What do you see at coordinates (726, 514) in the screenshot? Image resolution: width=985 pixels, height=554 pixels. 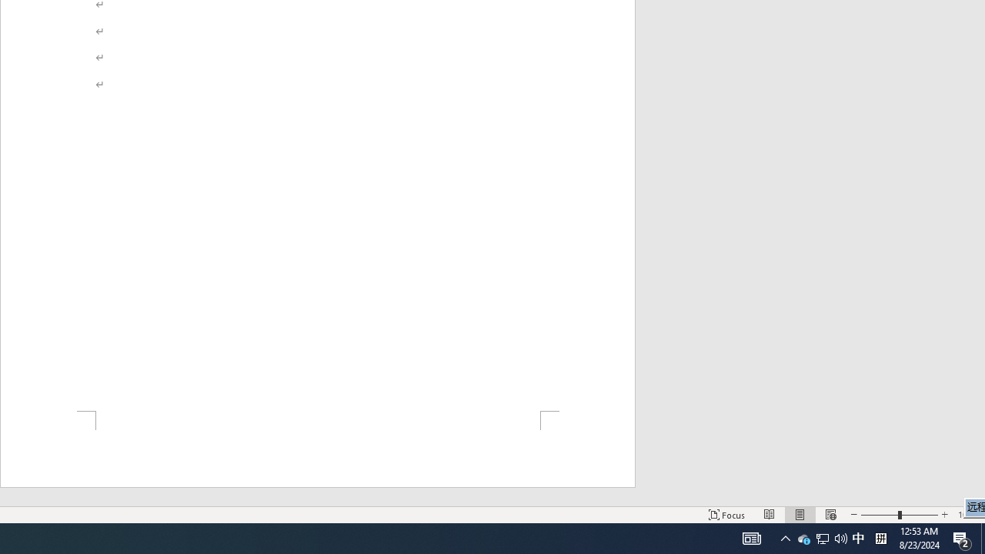 I see `Focus ` at bounding box center [726, 514].